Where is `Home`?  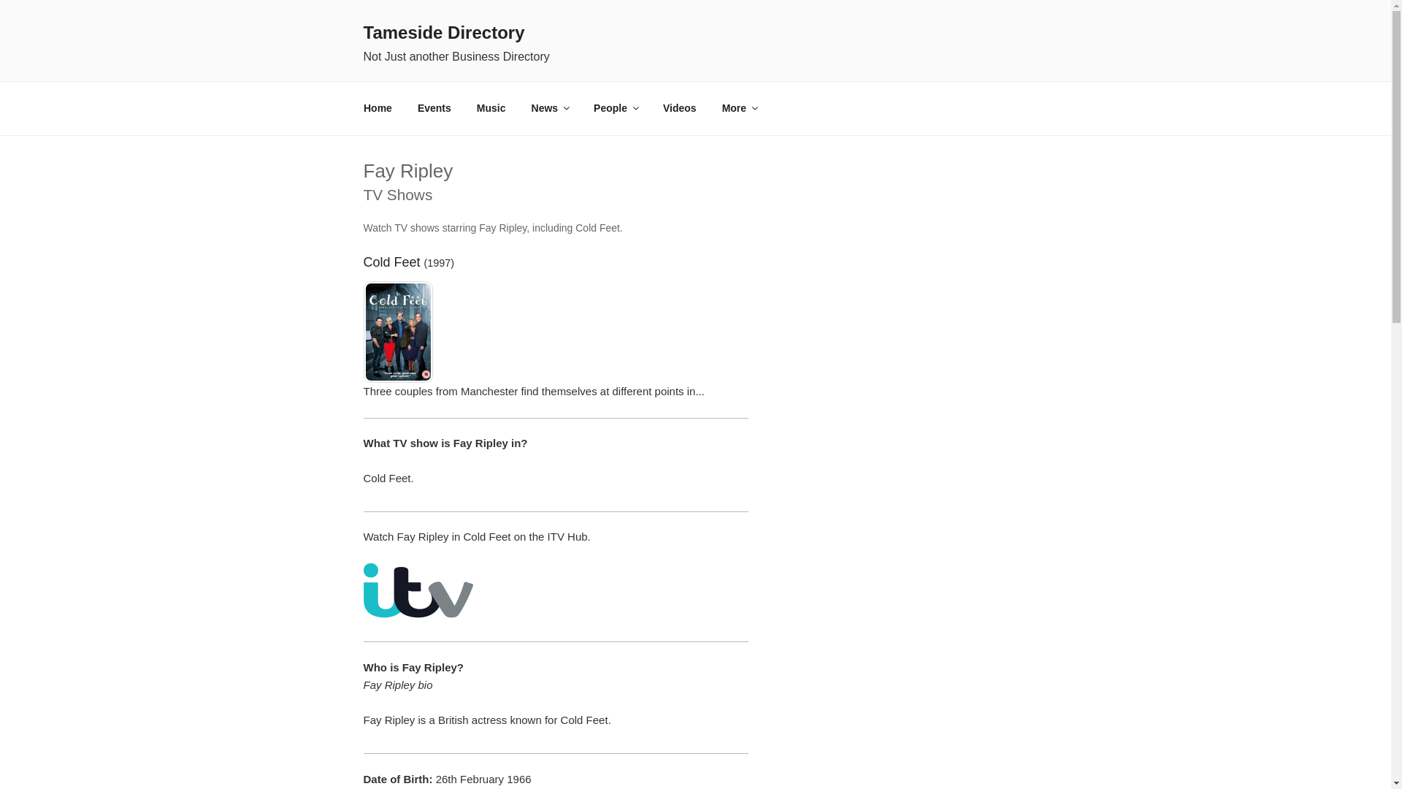 Home is located at coordinates (378, 108).